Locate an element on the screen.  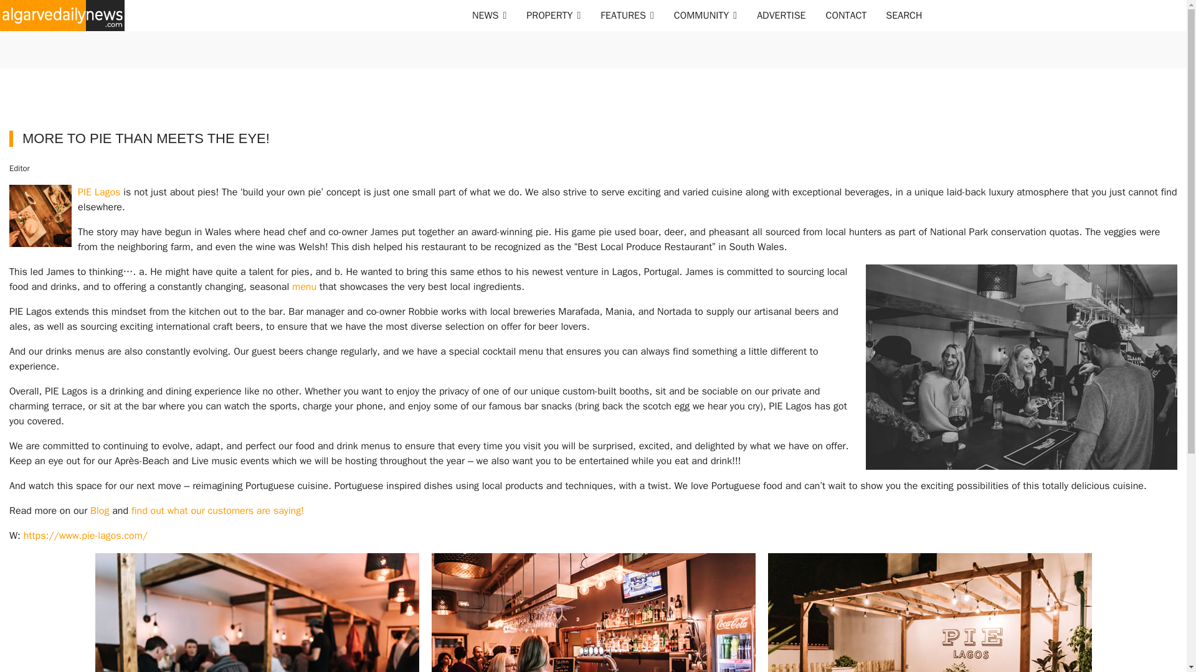
PIE Lagos, Algarve is located at coordinates (85, 535).